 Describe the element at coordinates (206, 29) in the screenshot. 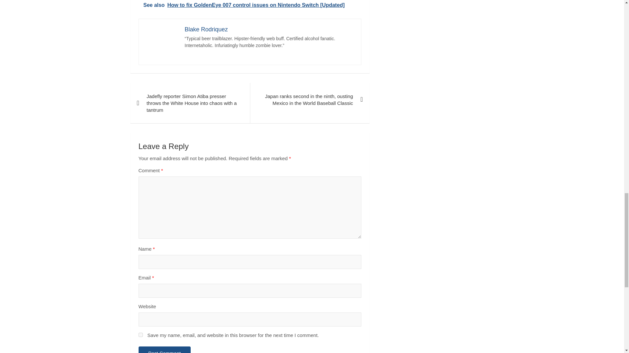

I see `Blake Rodriquez` at that location.